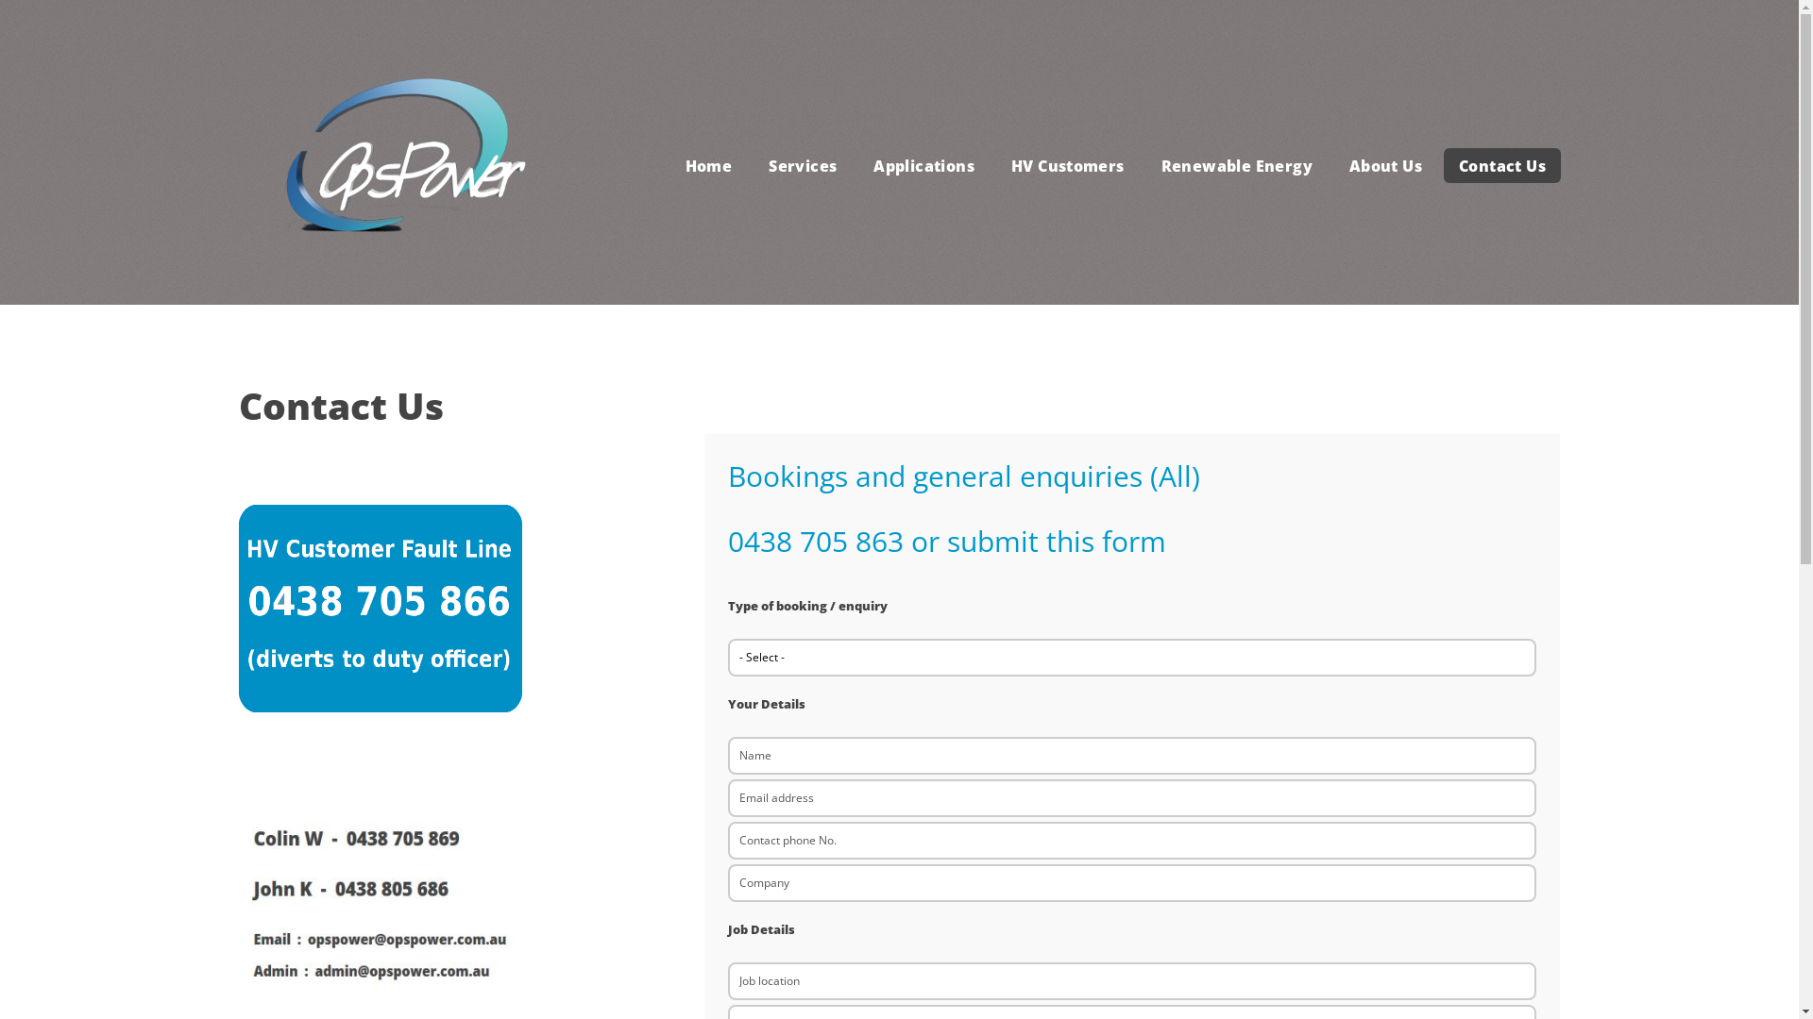 The image size is (1813, 1019). What do you see at coordinates (1501, 166) in the screenshot?
I see `Contact Us` at bounding box center [1501, 166].